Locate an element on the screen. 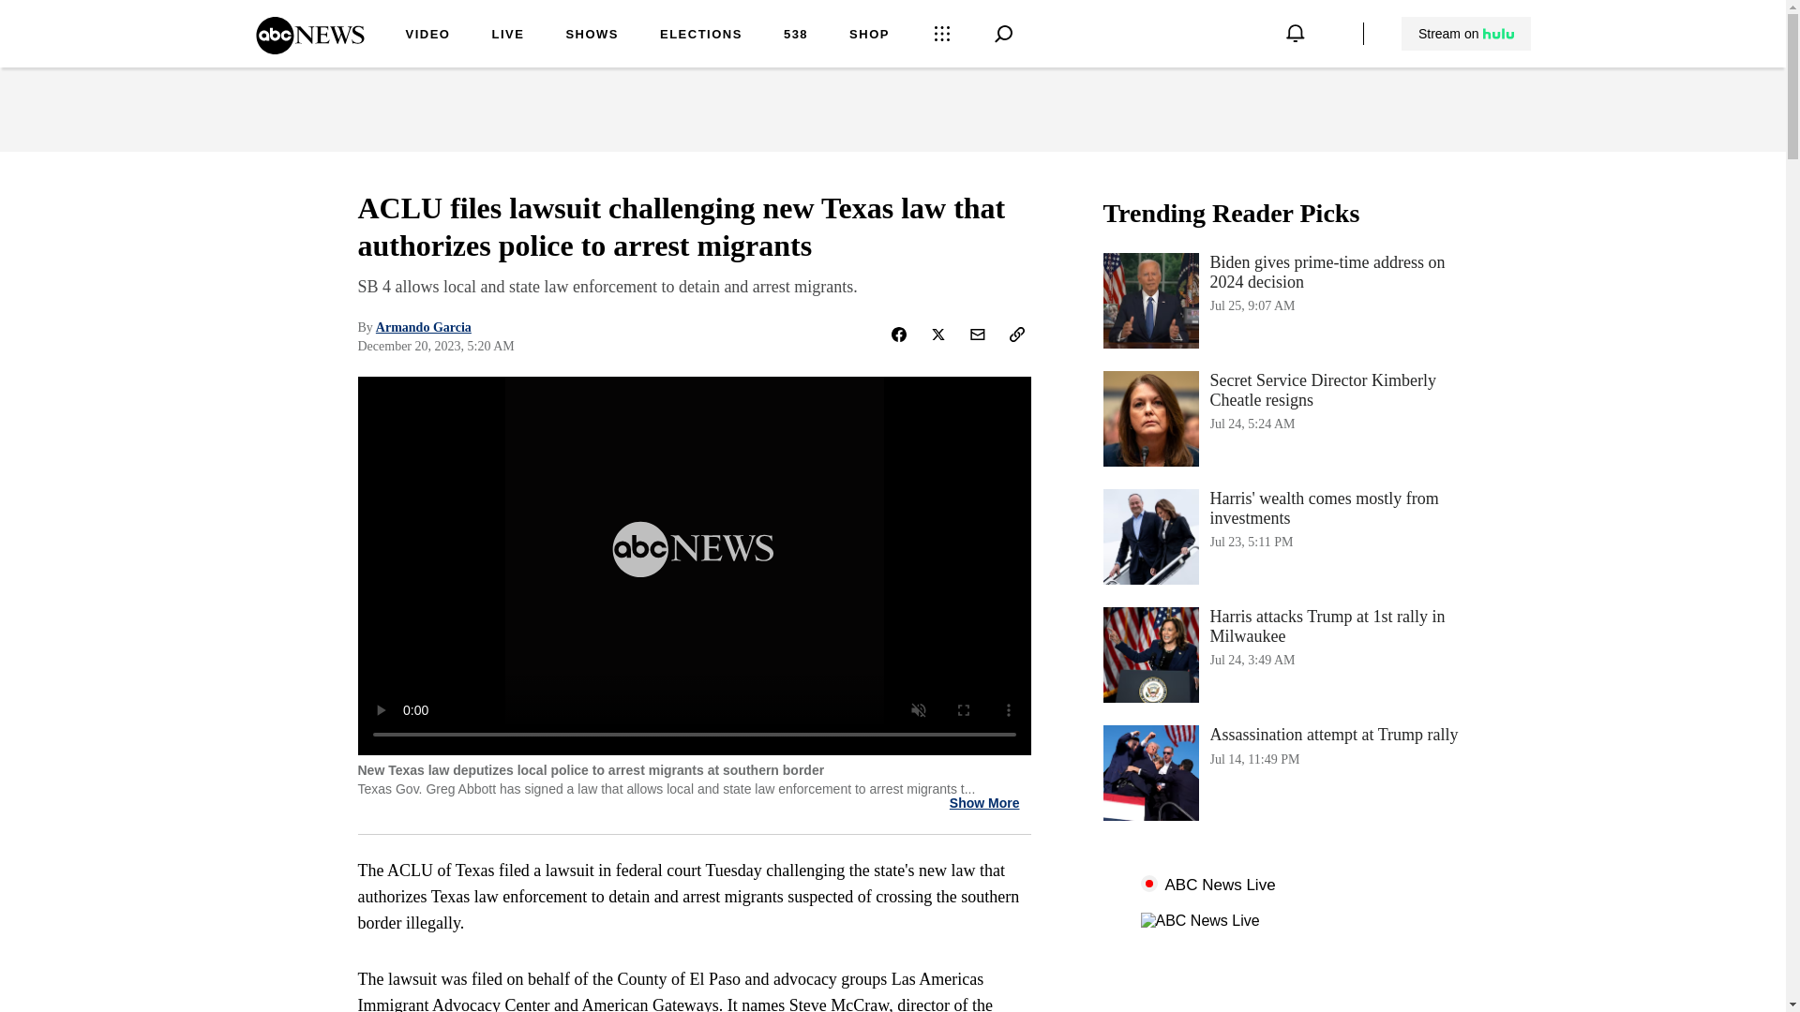 This screenshot has height=1012, width=1800. ABC News is located at coordinates (795, 36).